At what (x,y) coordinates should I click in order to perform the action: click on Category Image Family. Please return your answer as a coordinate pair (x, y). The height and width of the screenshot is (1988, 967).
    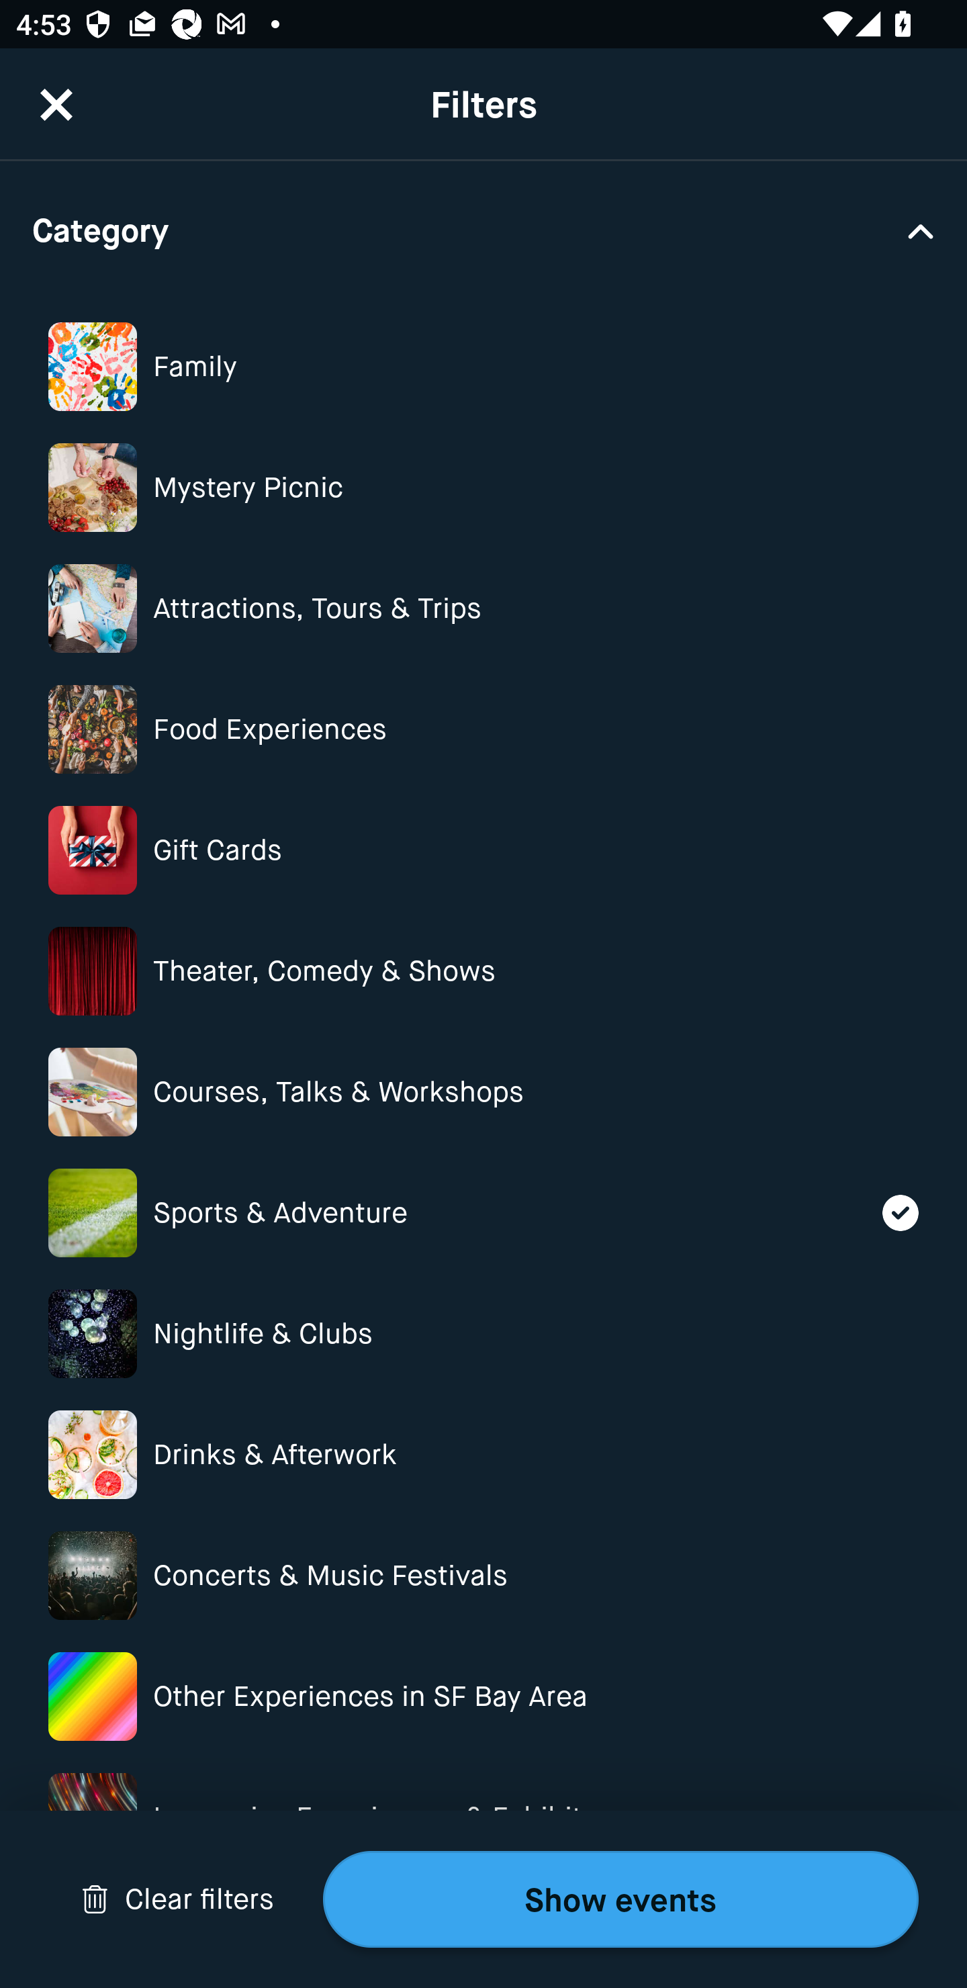
    Looking at the image, I should click on (483, 367).